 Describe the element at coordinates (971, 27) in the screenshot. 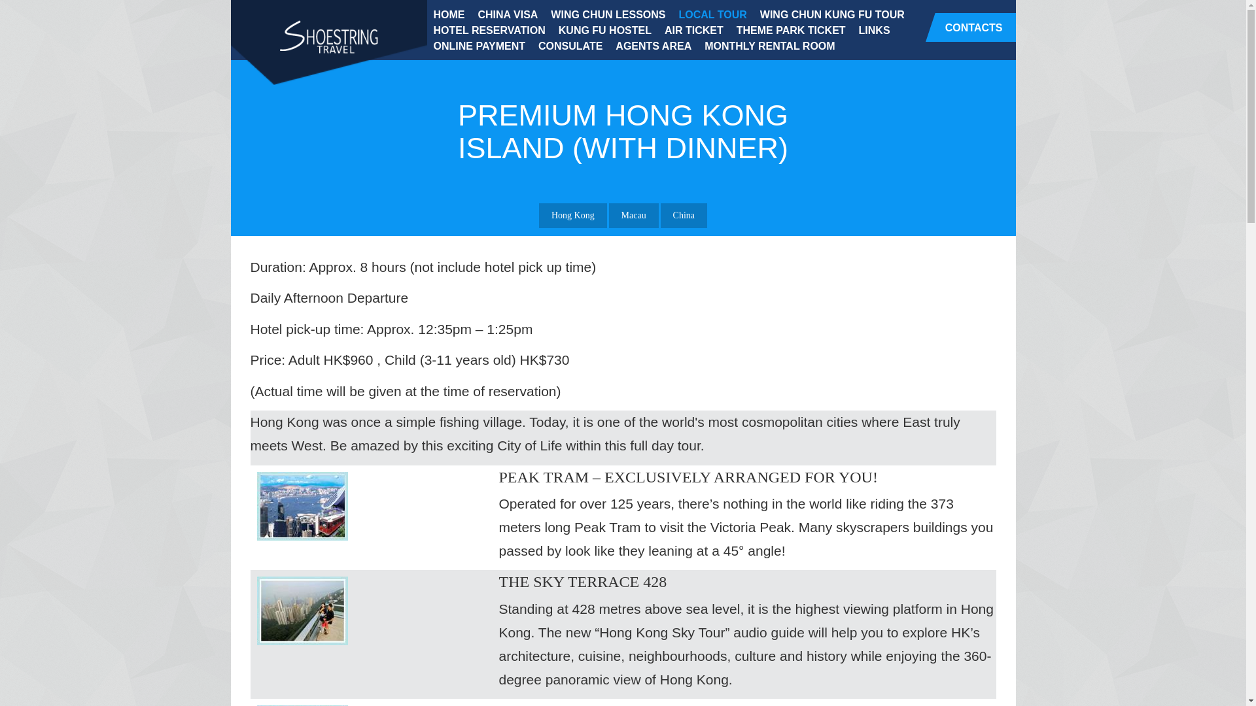

I see `CONTACTS` at that location.